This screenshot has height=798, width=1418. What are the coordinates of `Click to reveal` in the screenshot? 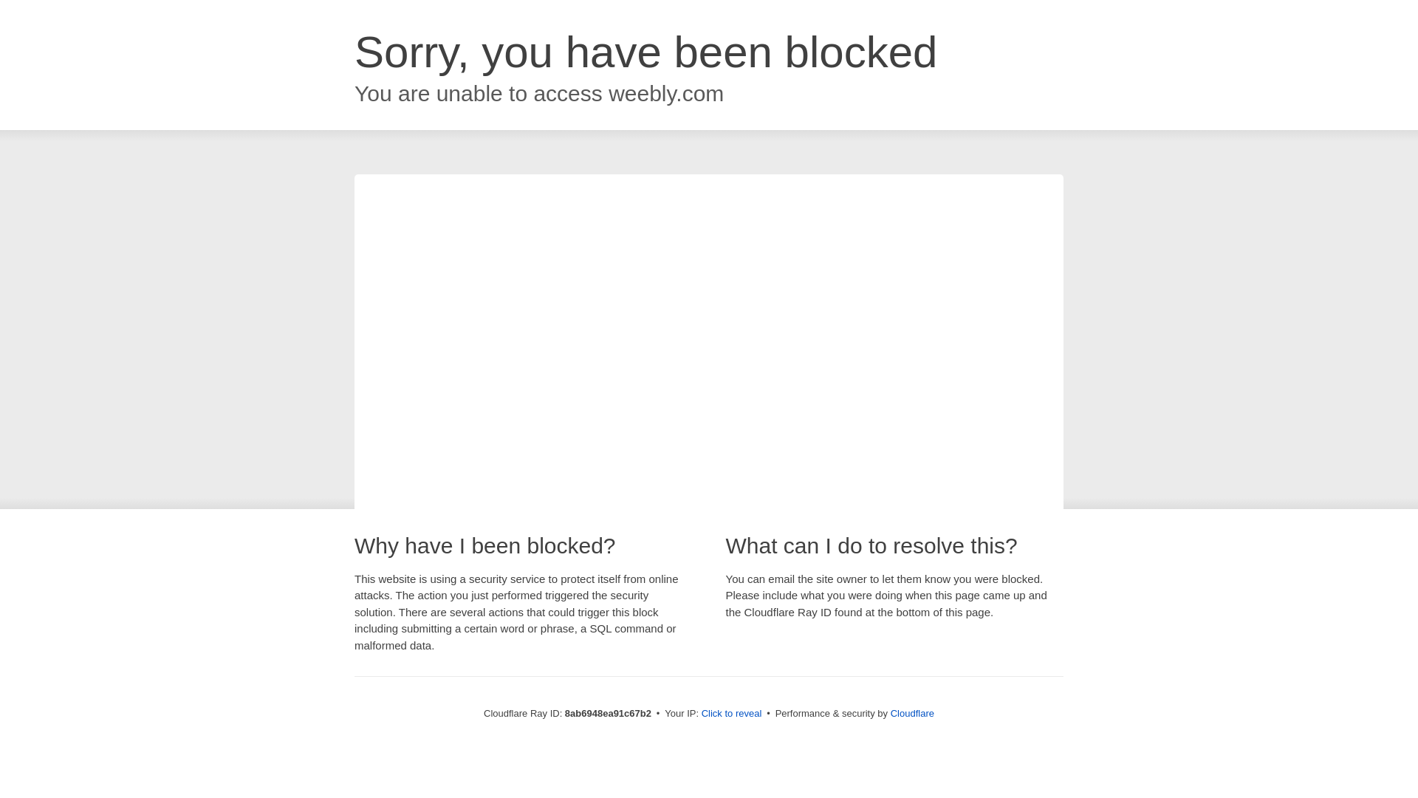 It's located at (732, 714).